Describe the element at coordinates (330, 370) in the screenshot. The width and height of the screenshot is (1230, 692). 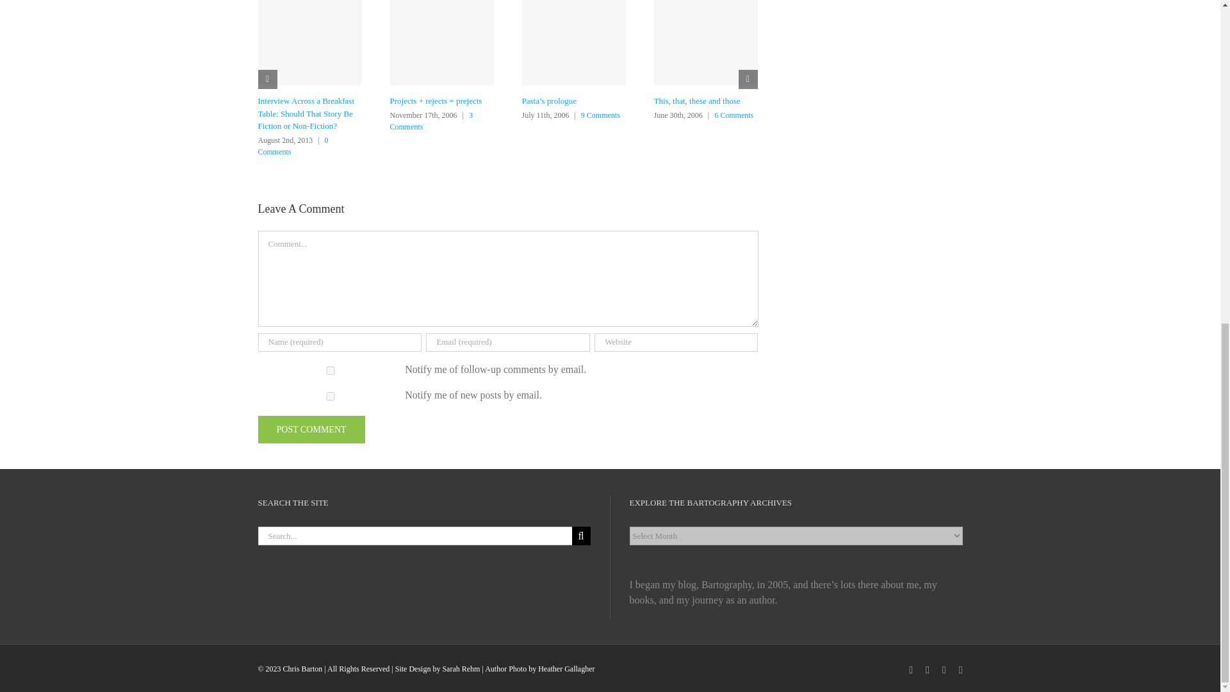
I see `subscribe` at that location.